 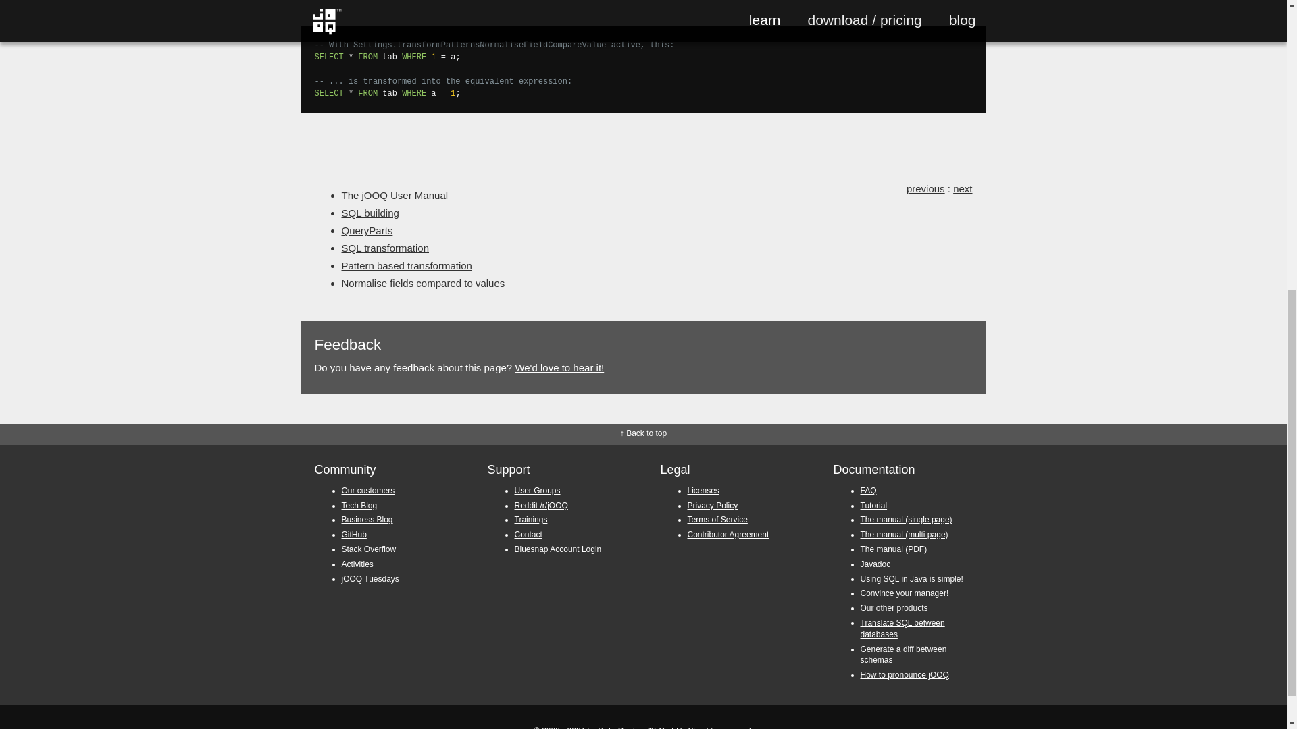 What do you see at coordinates (367, 519) in the screenshot?
I see `Business Blog` at bounding box center [367, 519].